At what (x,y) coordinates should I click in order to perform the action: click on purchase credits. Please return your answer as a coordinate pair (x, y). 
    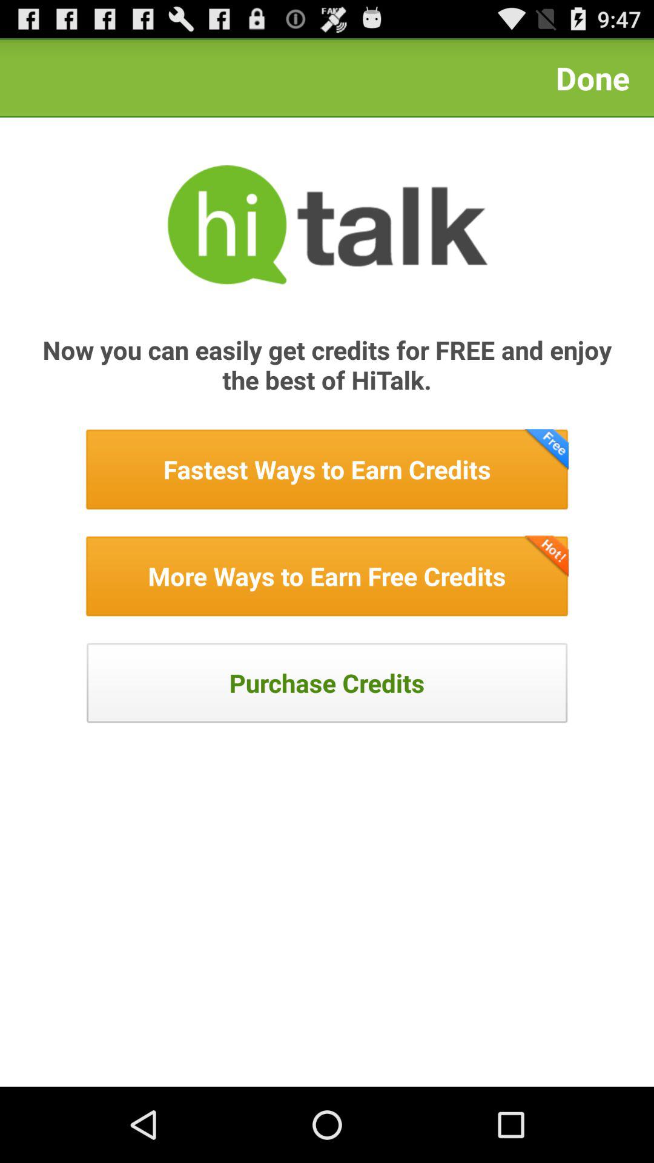
    Looking at the image, I should click on (327, 683).